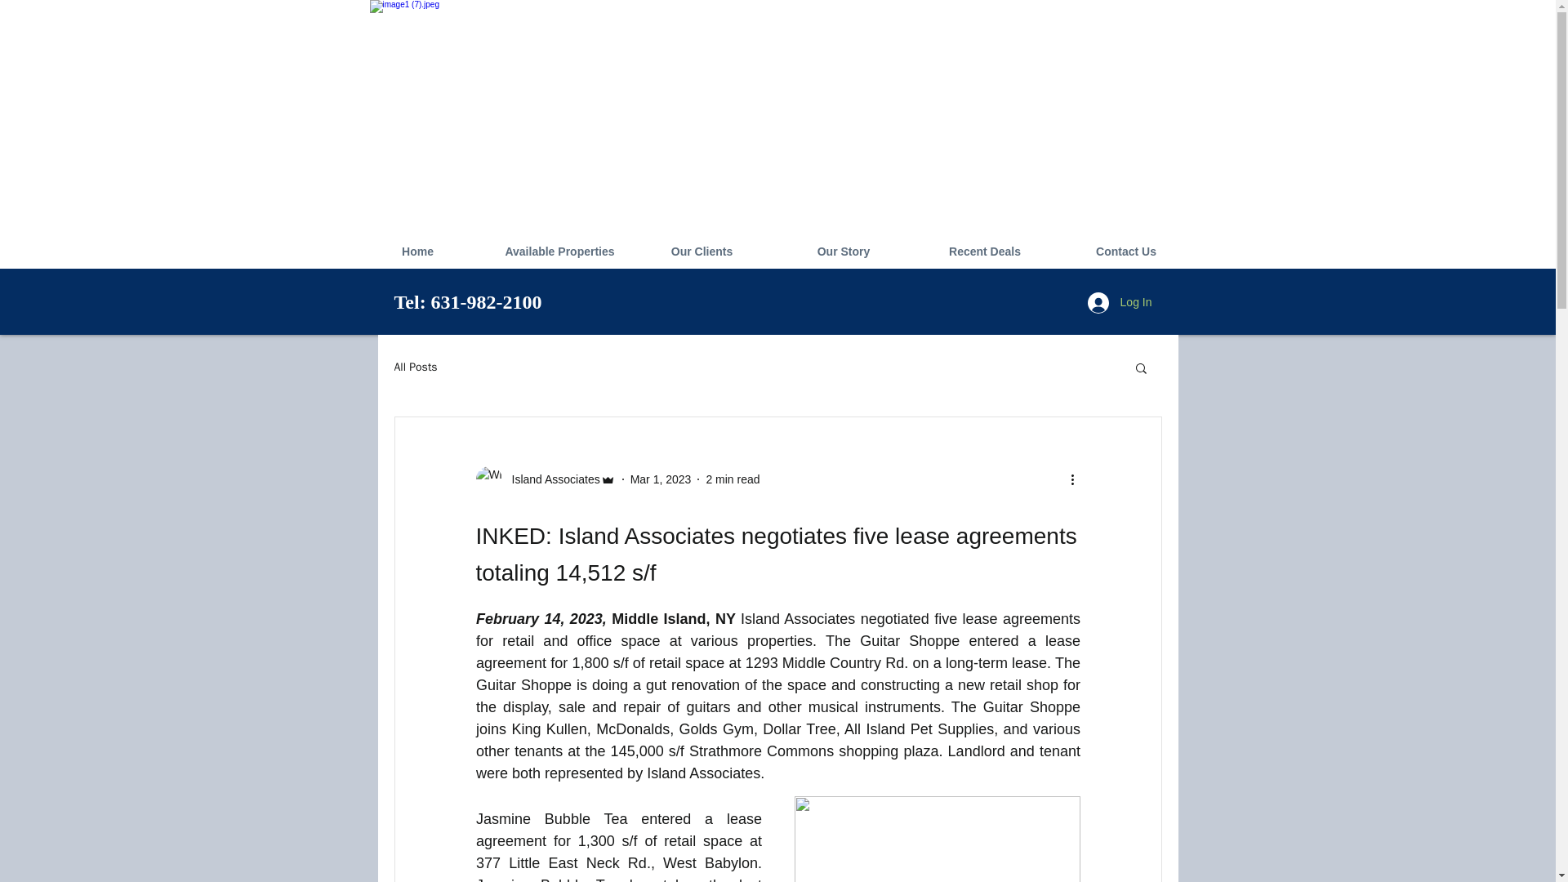  What do you see at coordinates (544, 479) in the screenshot?
I see `Island Associates` at bounding box center [544, 479].